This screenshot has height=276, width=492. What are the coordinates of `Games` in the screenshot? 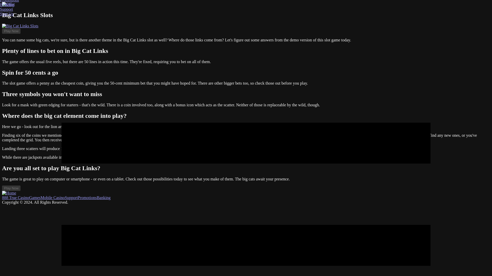 It's located at (35, 197).